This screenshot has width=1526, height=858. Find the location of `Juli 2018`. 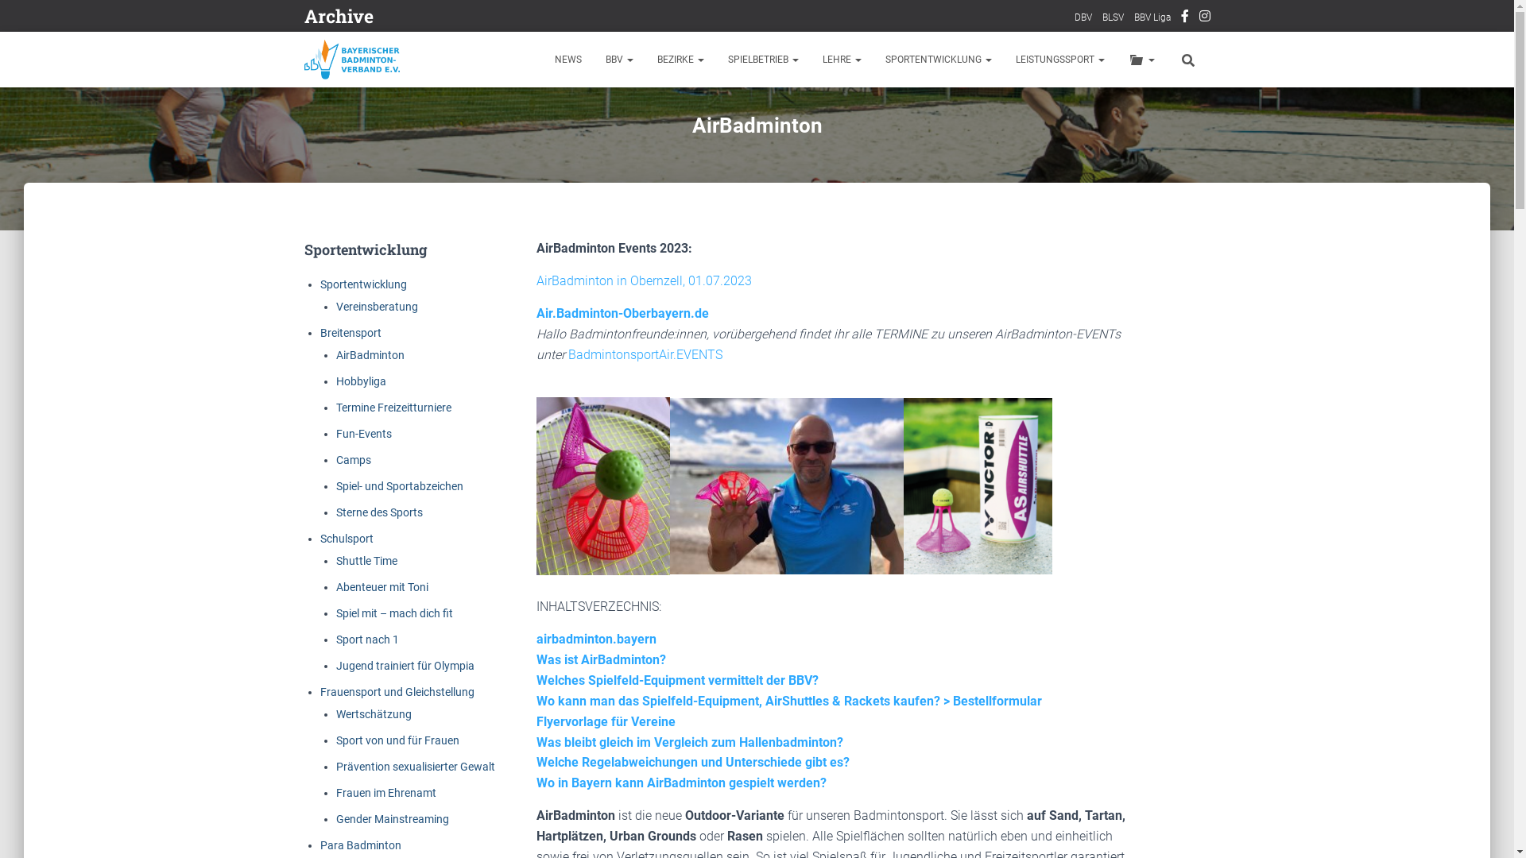

Juli 2018 is located at coordinates (639, 369).